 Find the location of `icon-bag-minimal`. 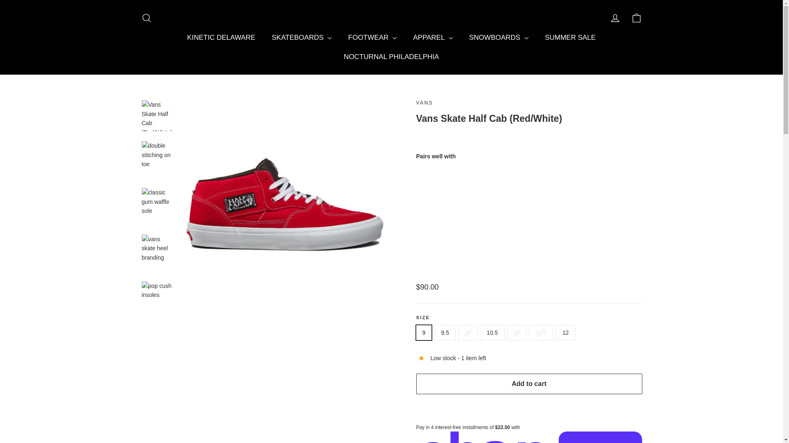

icon-bag-minimal is located at coordinates (636, 18).